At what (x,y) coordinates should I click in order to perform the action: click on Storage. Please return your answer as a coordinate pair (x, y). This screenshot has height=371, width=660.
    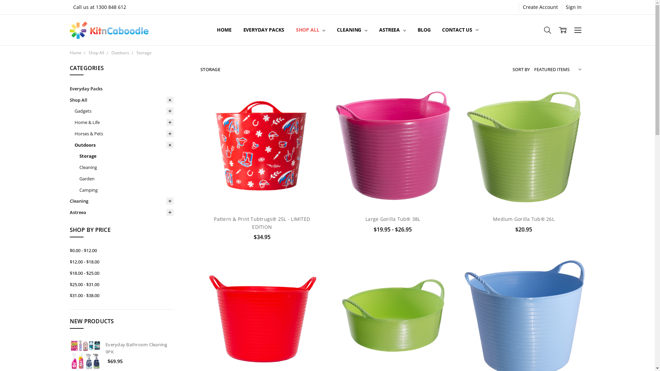
    Looking at the image, I should click on (144, 53).